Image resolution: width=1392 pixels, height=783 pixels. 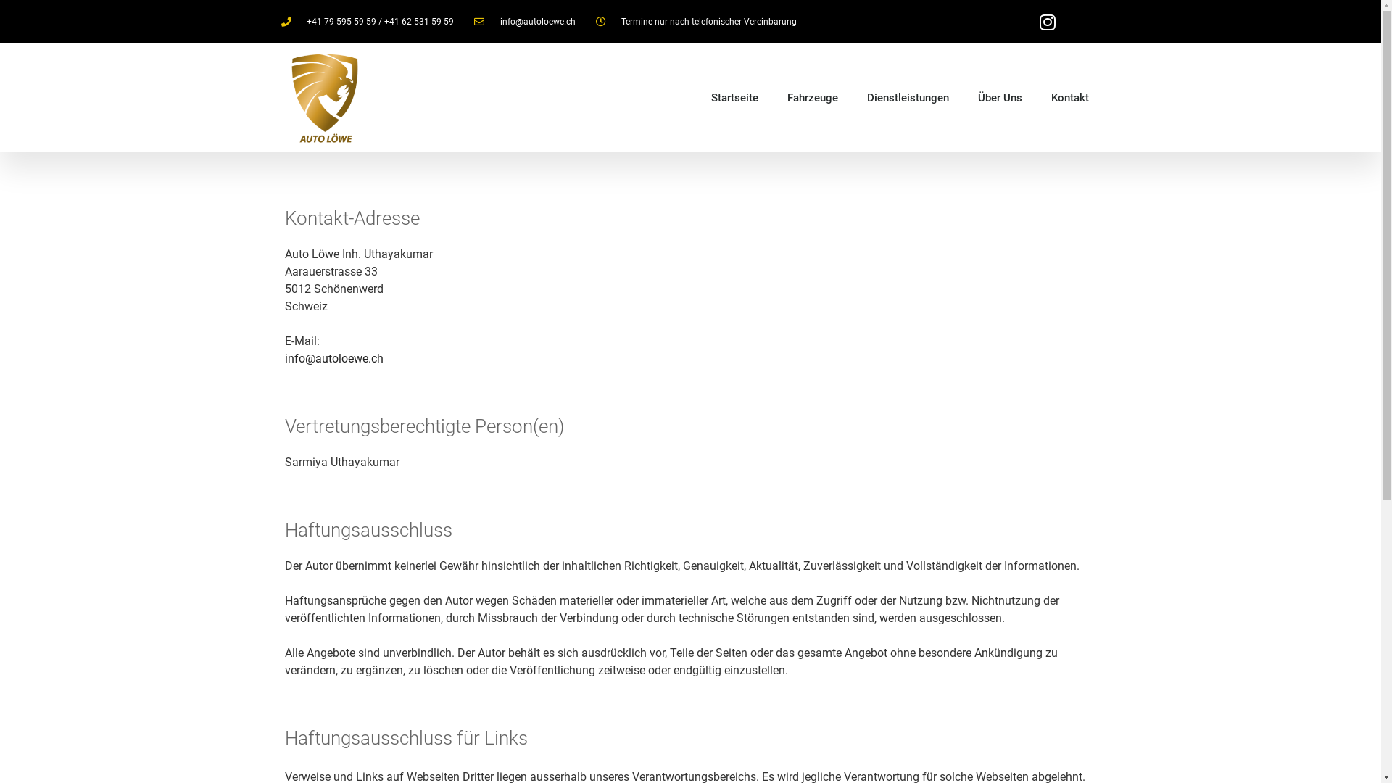 I want to click on info@autoloewe.ch, so click(x=333, y=358).